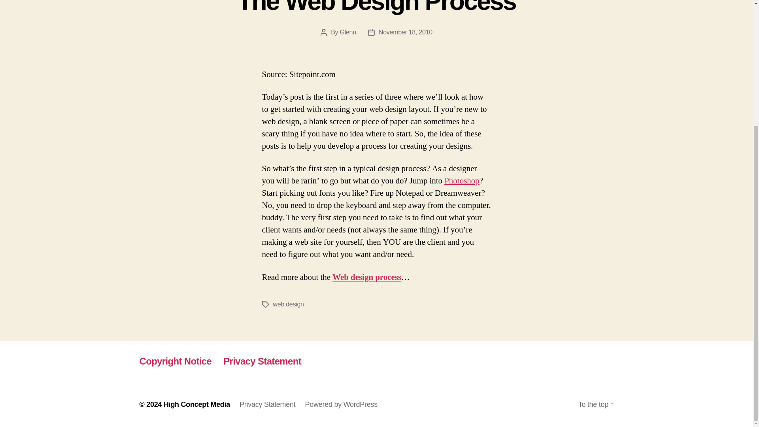 The height and width of the screenshot is (427, 759). What do you see at coordinates (367, 277) in the screenshot?
I see `Web design process` at bounding box center [367, 277].